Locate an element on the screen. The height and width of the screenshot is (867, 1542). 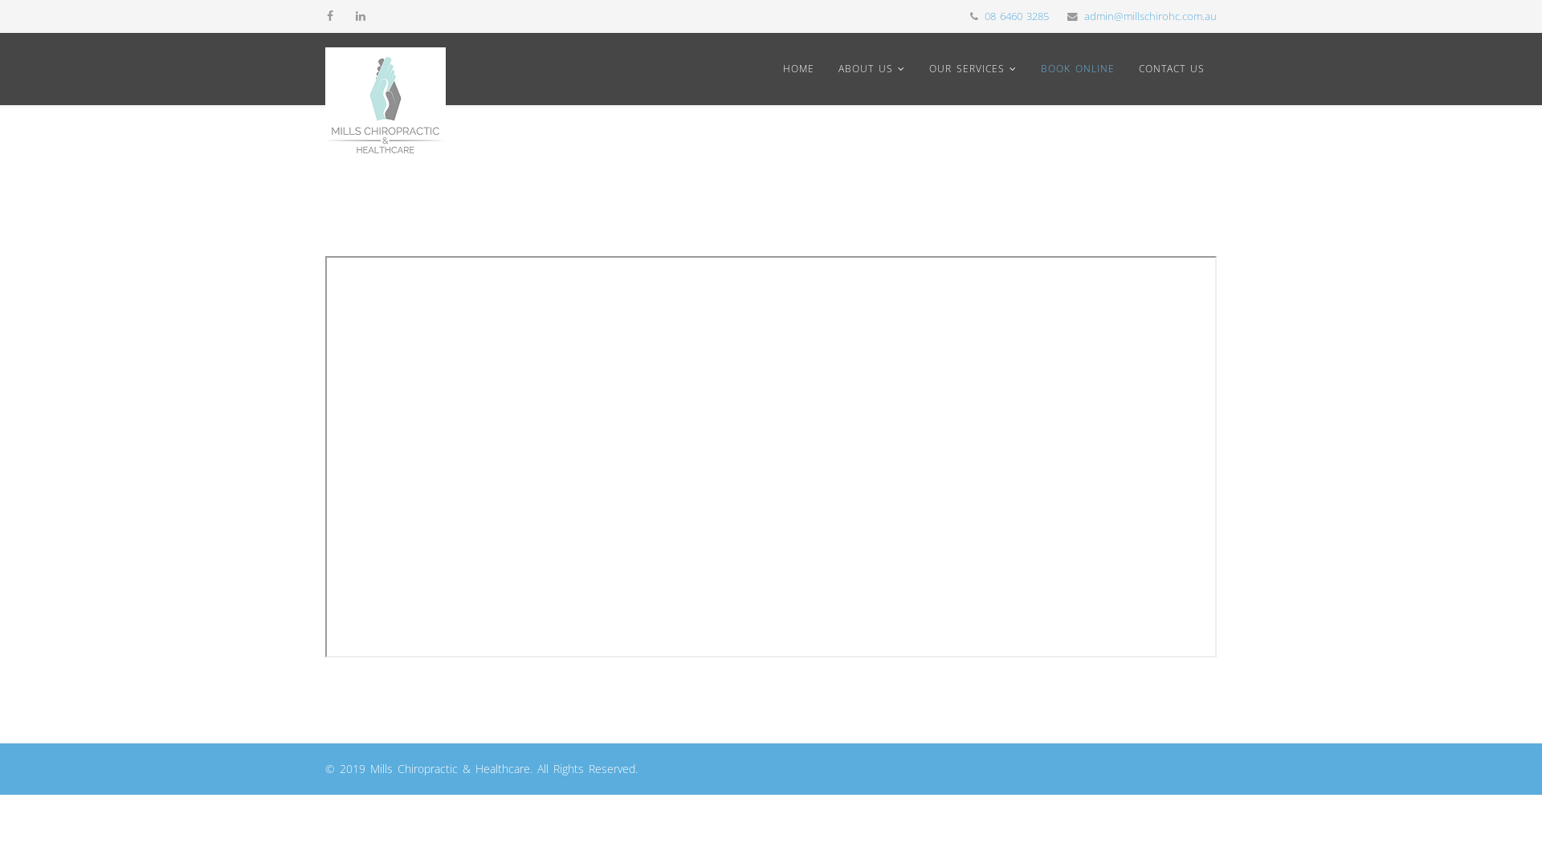
OUR SERVICES is located at coordinates (973, 69).